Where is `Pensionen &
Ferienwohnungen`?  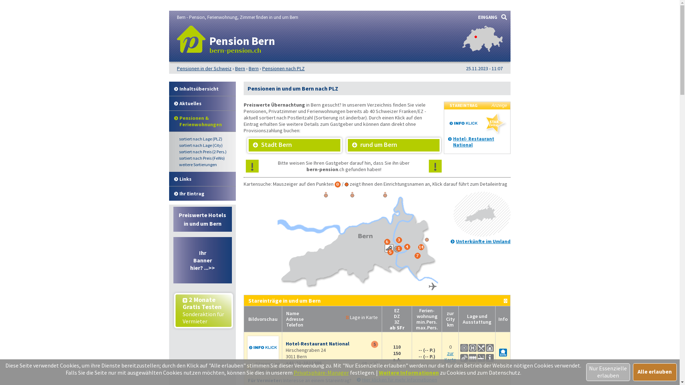
Pensionen &
Ferienwohnungen is located at coordinates (203, 121).